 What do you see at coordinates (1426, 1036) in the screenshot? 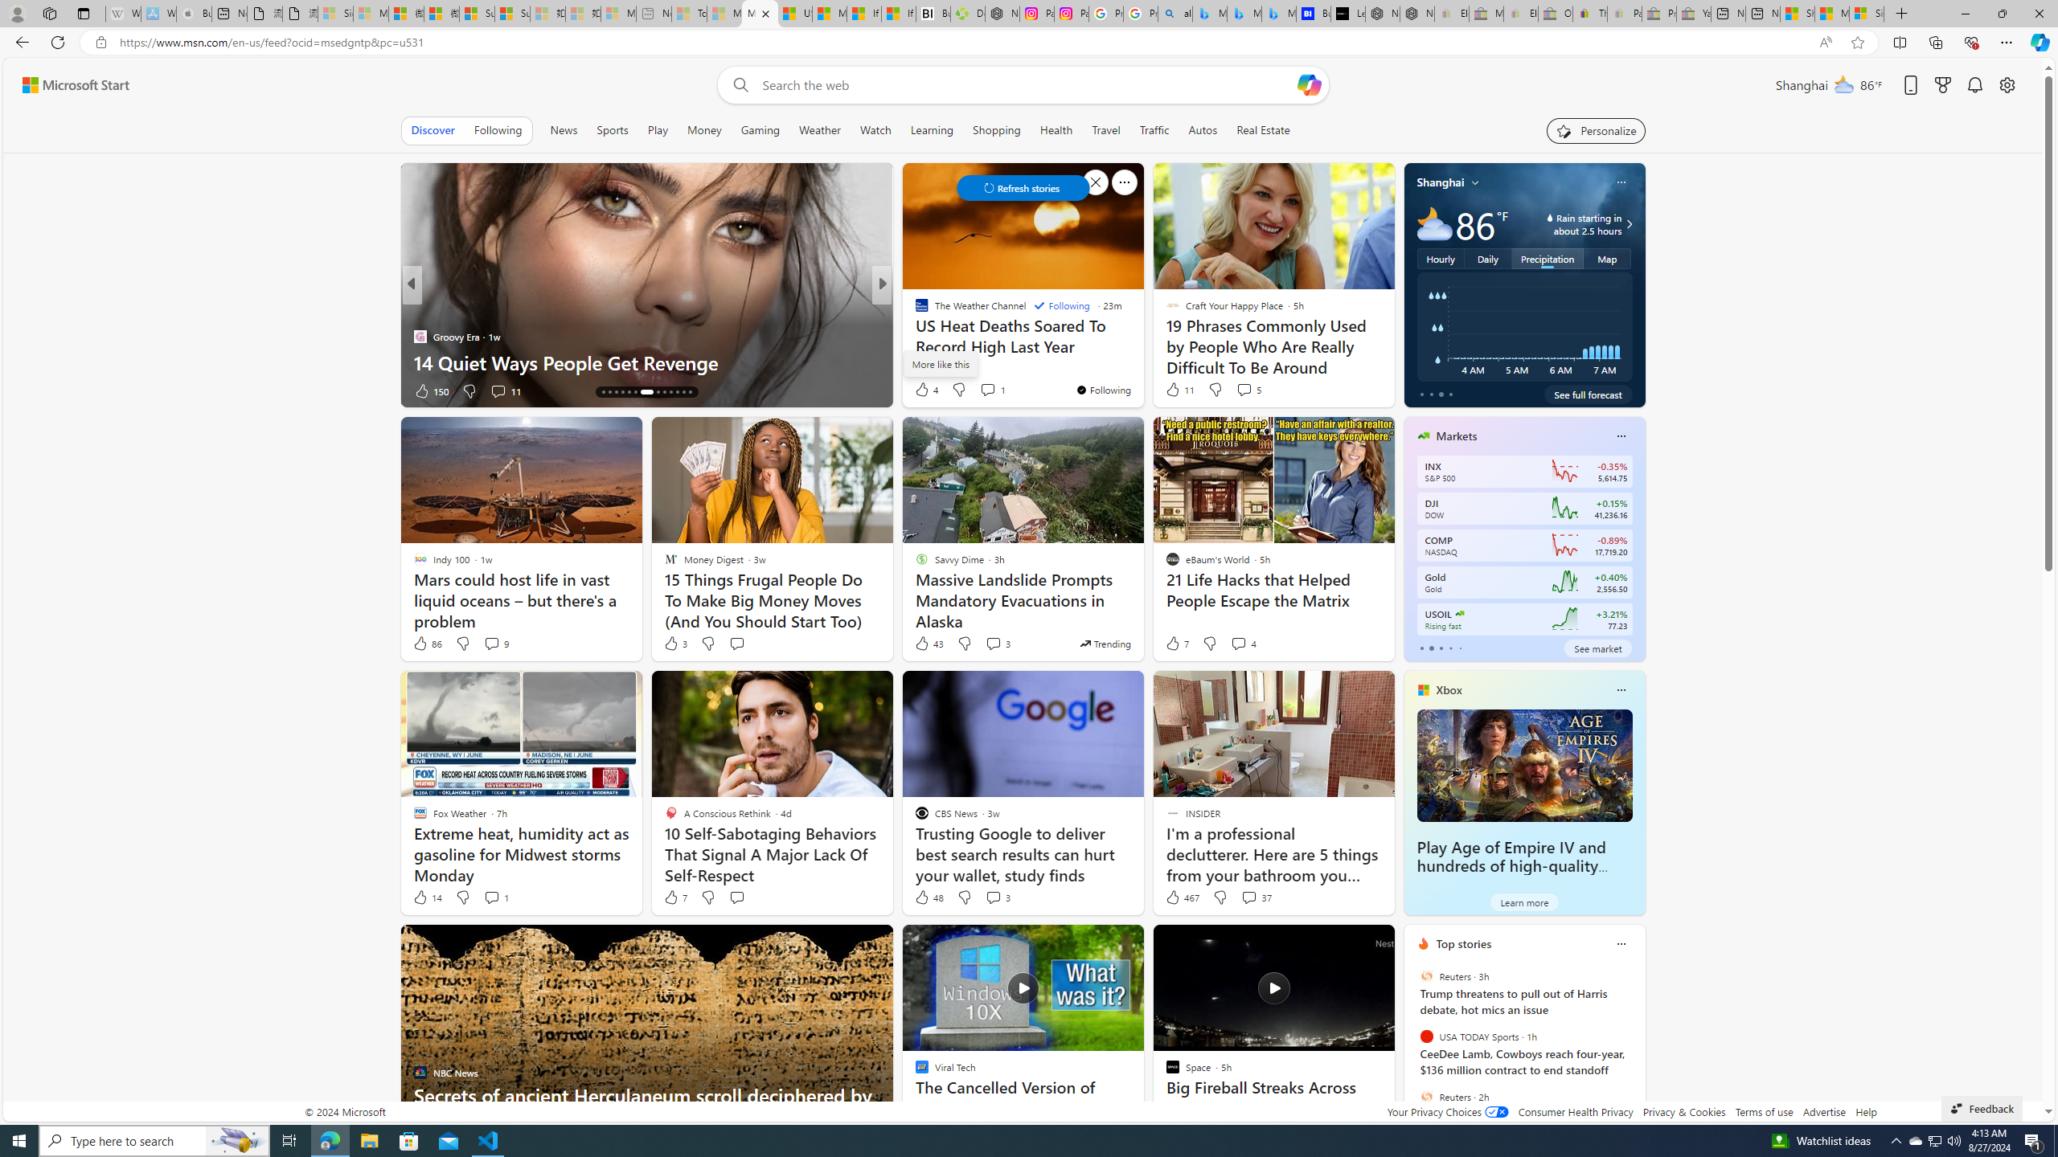
I see `USA TODAY Sports` at bounding box center [1426, 1036].